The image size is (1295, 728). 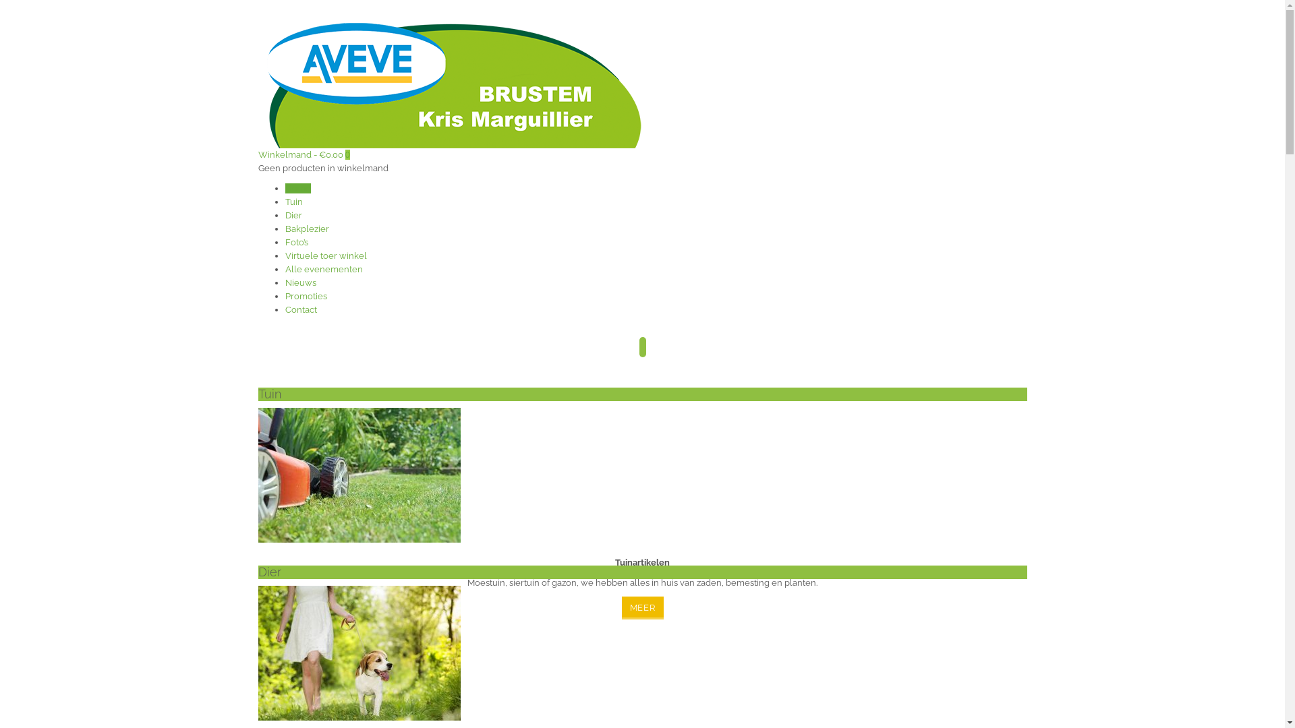 I want to click on Nieuws, so click(x=300, y=283).